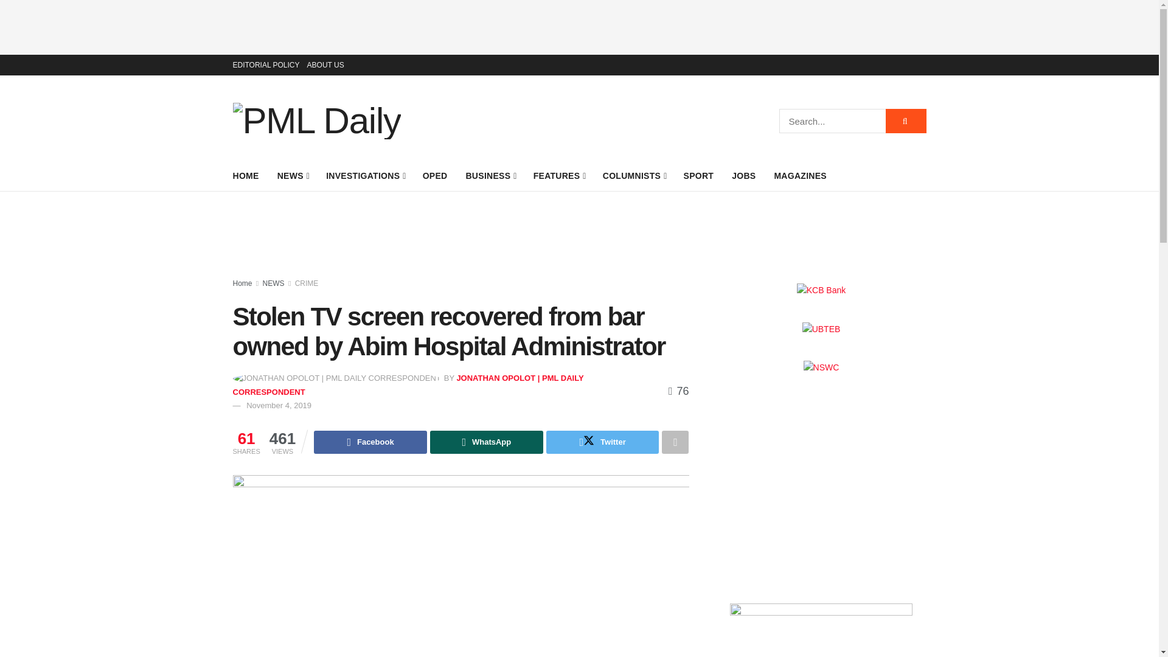  Describe the element at coordinates (634, 176) in the screenshot. I see `COLUMNISTS` at that location.